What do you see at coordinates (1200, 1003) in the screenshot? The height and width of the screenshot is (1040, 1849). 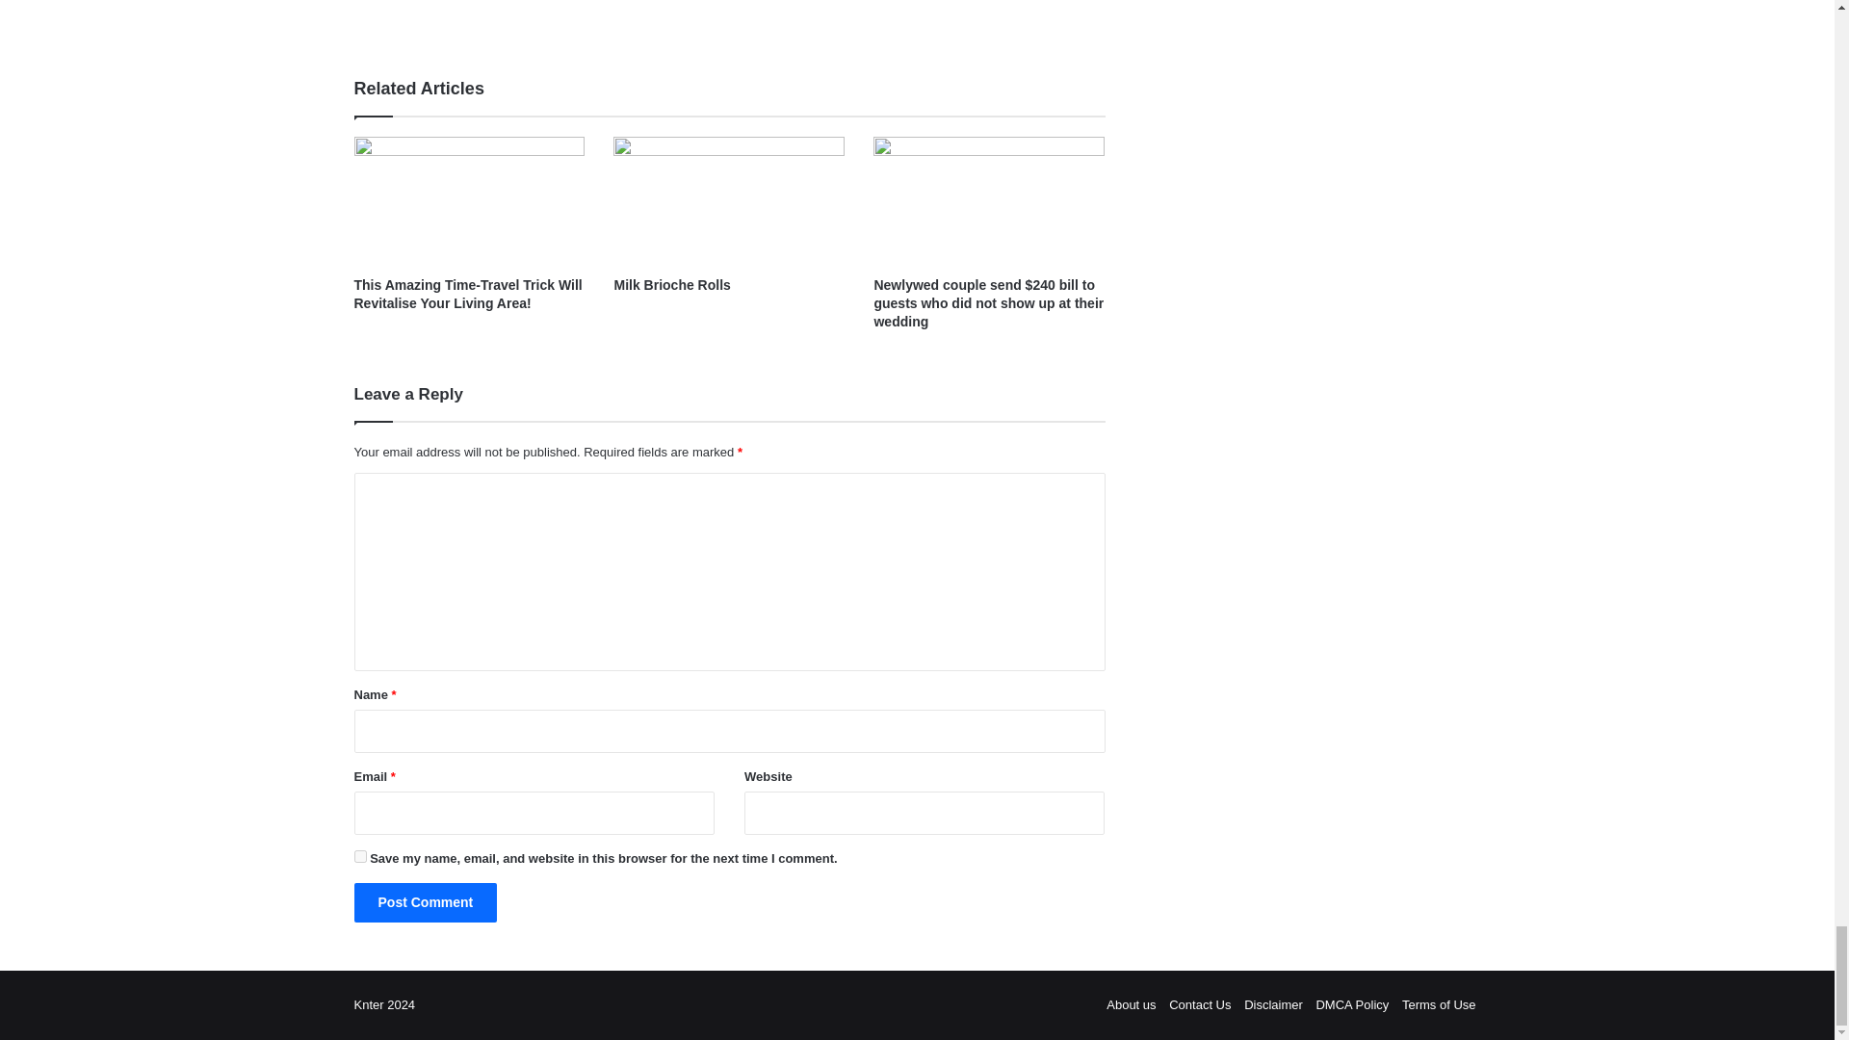 I see `Contact Us` at bounding box center [1200, 1003].